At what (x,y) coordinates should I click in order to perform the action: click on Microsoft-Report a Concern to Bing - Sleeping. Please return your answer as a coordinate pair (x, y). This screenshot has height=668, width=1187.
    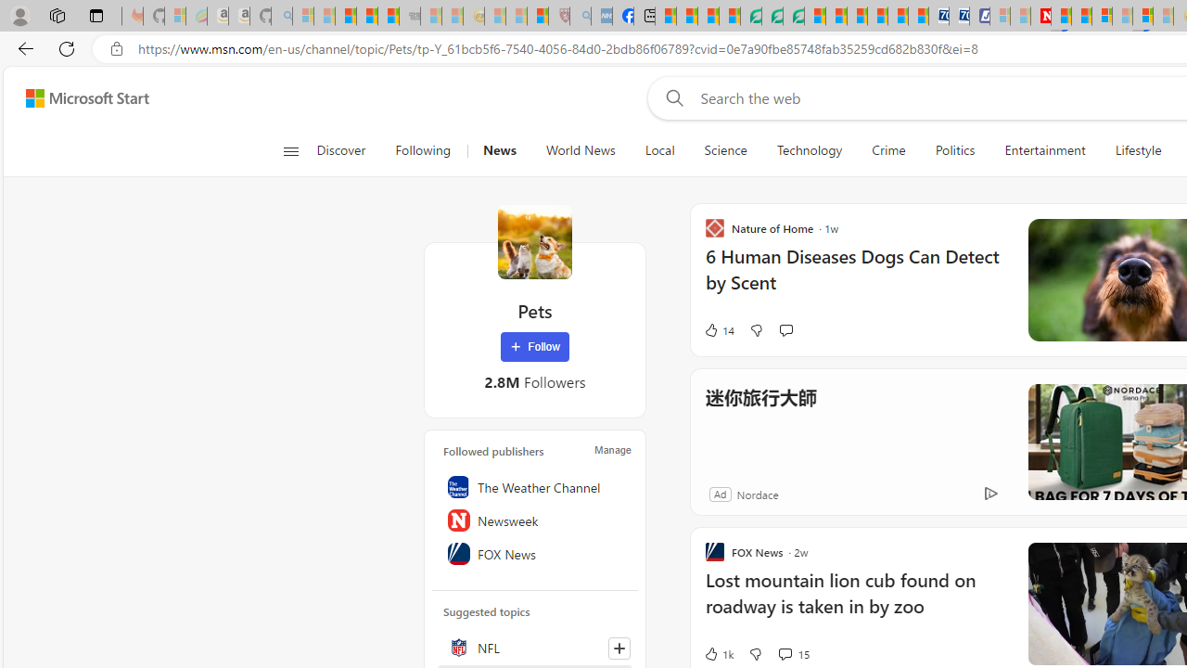
    Looking at the image, I should click on (174, 17).